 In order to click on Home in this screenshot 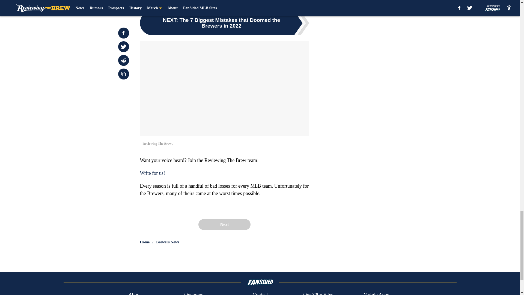, I will do `click(145, 242)`.